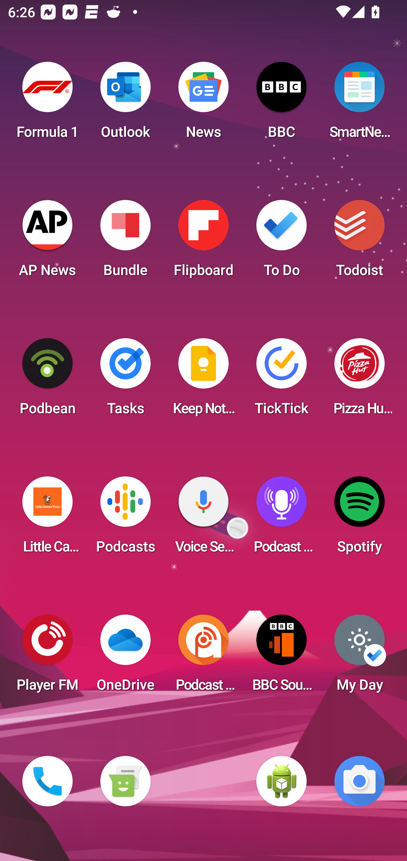 This screenshot has height=861, width=407. What do you see at coordinates (125, 380) in the screenshot?
I see `Tasks` at bounding box center [125, 380].